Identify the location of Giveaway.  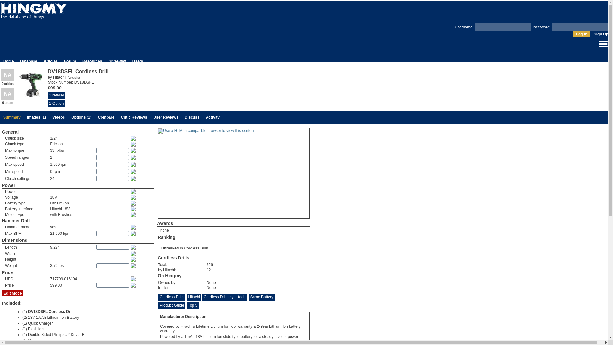
(117, 61).